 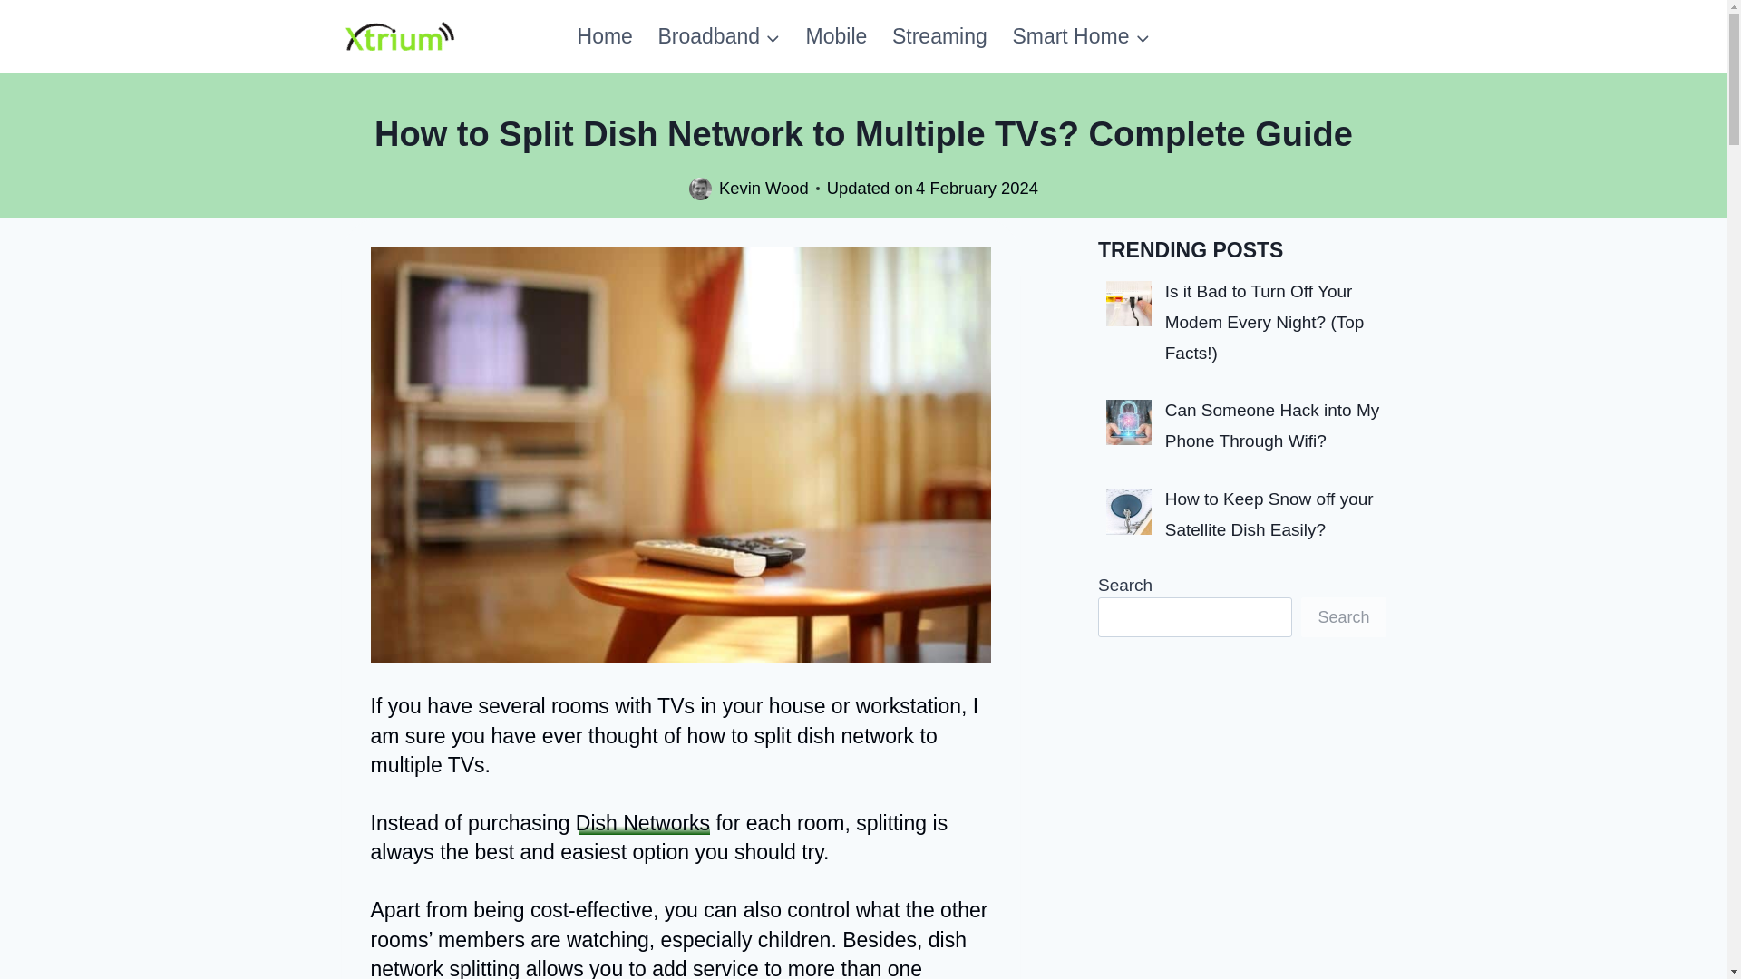 I want to click on How to Keep Snow off your Satellite Dish Easily? 6, so click(x=1128, y=511).